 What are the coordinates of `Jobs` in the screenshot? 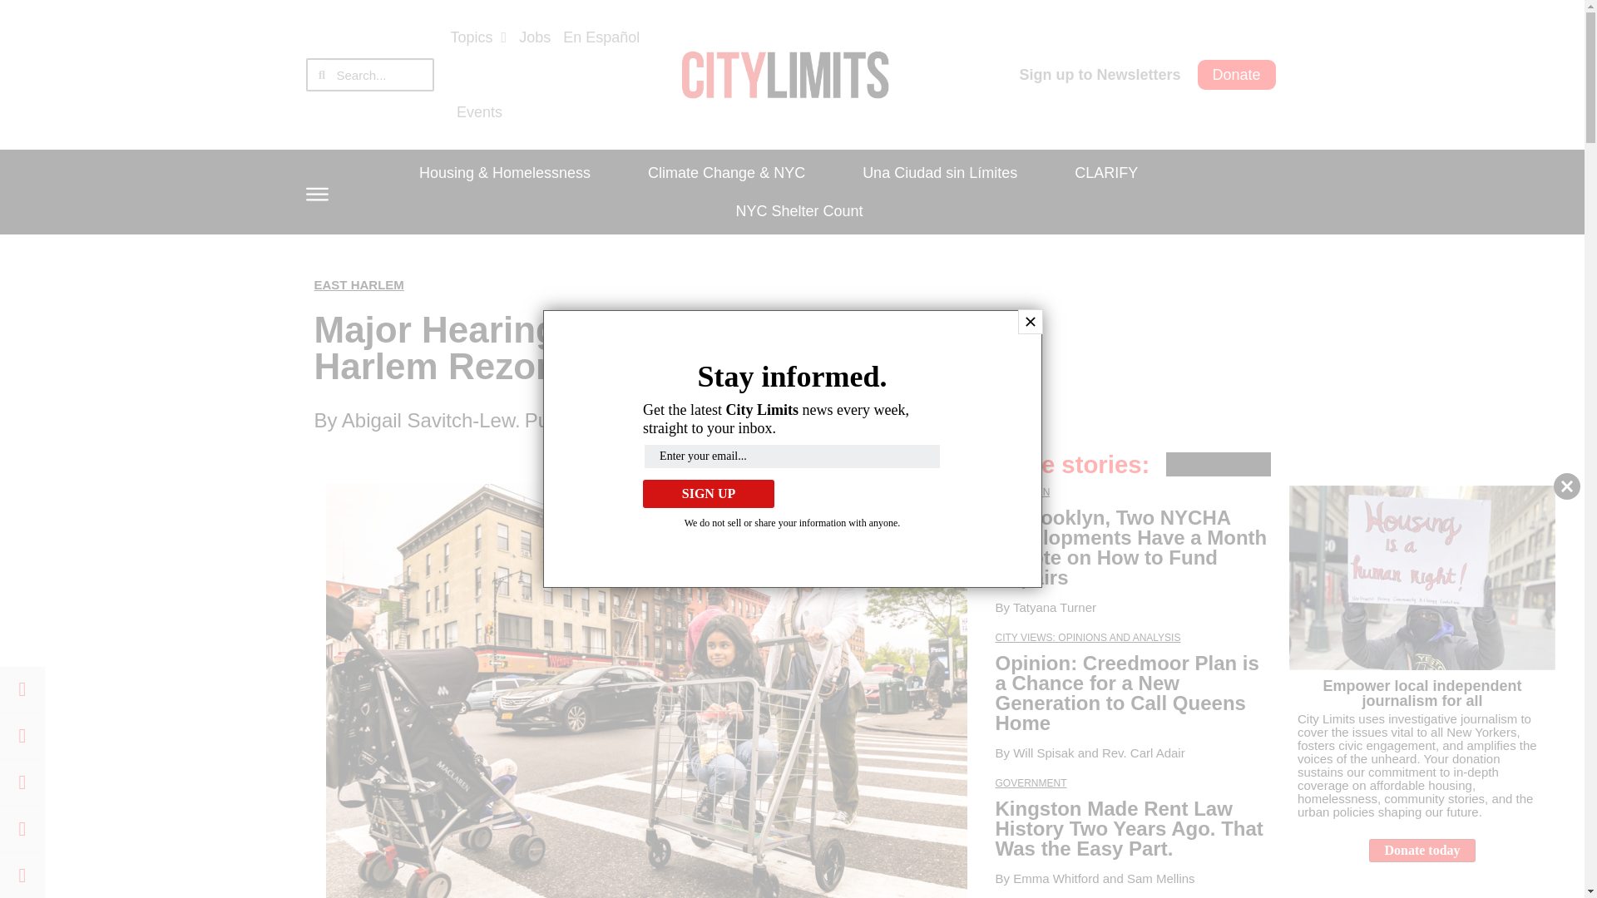 It's located at (535, 37).